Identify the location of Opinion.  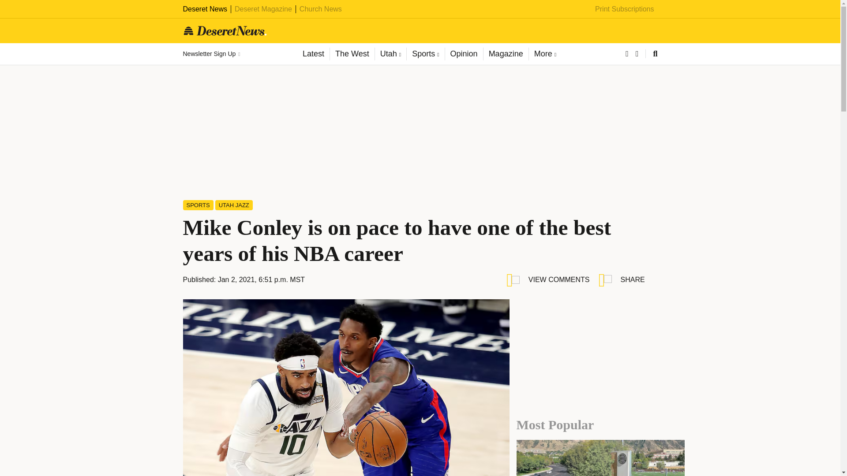
(464, 54).